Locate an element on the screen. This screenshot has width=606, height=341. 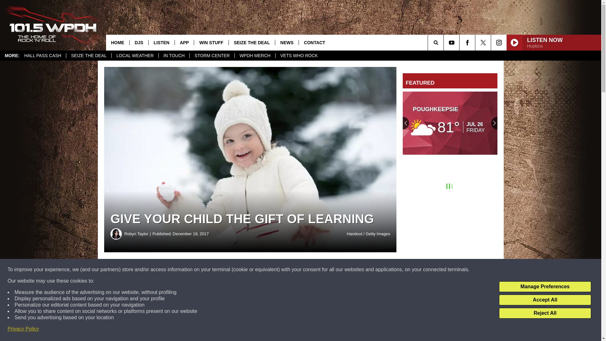
APP is located at coordinates (184, 42).